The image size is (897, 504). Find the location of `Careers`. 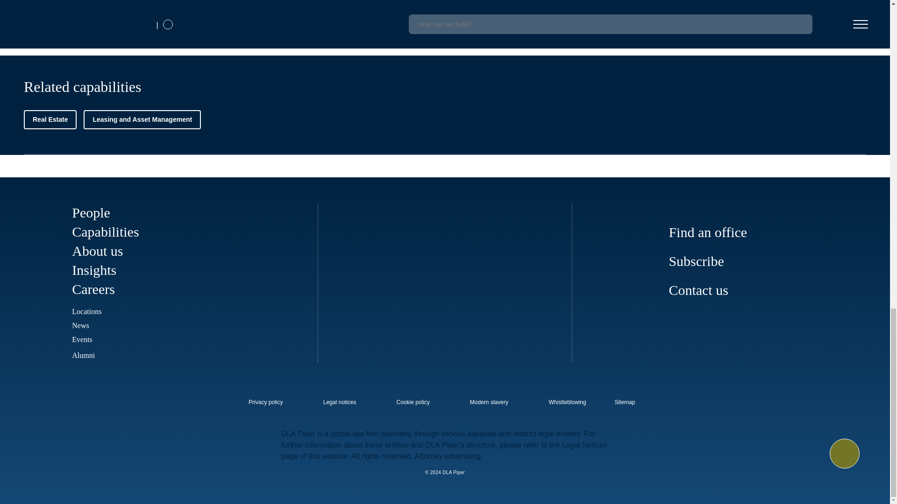

Careers is located at coordinates (100, 289).